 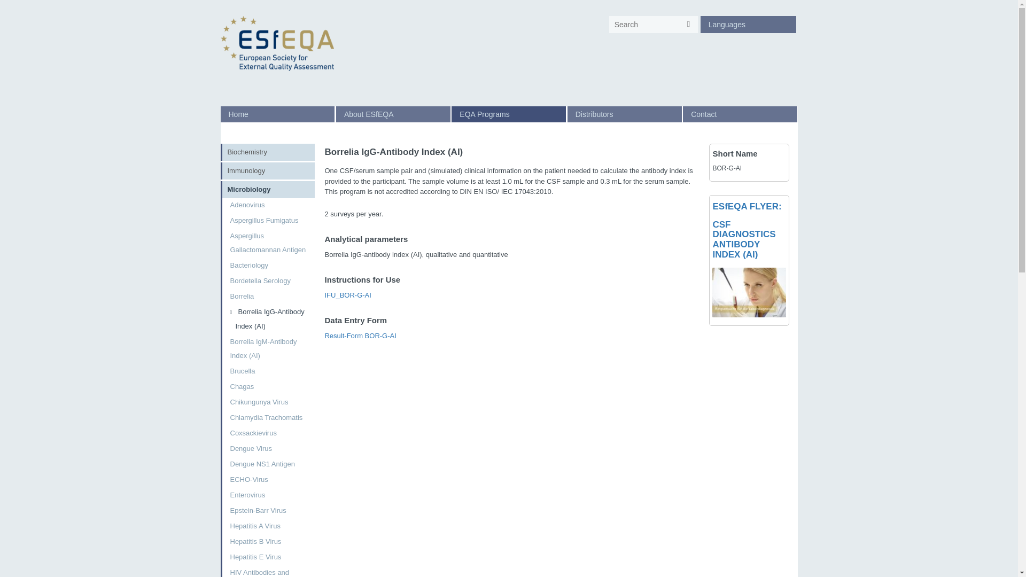 I want to click on Distributors, so click(x=624, y=114).